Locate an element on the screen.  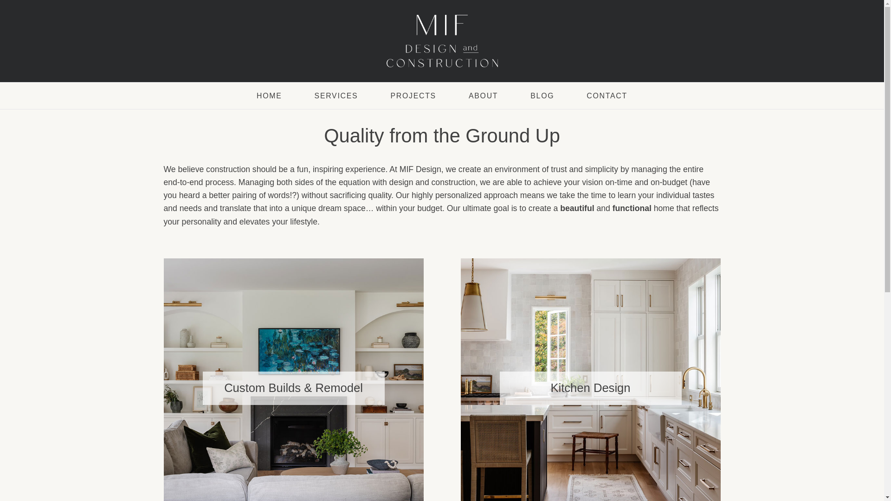
PROJECTS is located at coordinates (413, 96).